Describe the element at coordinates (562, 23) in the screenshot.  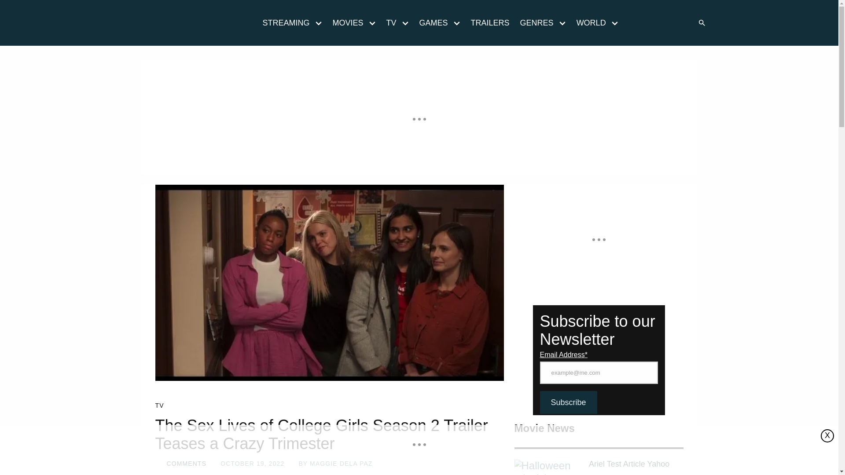
I see `Open menu` at that location.